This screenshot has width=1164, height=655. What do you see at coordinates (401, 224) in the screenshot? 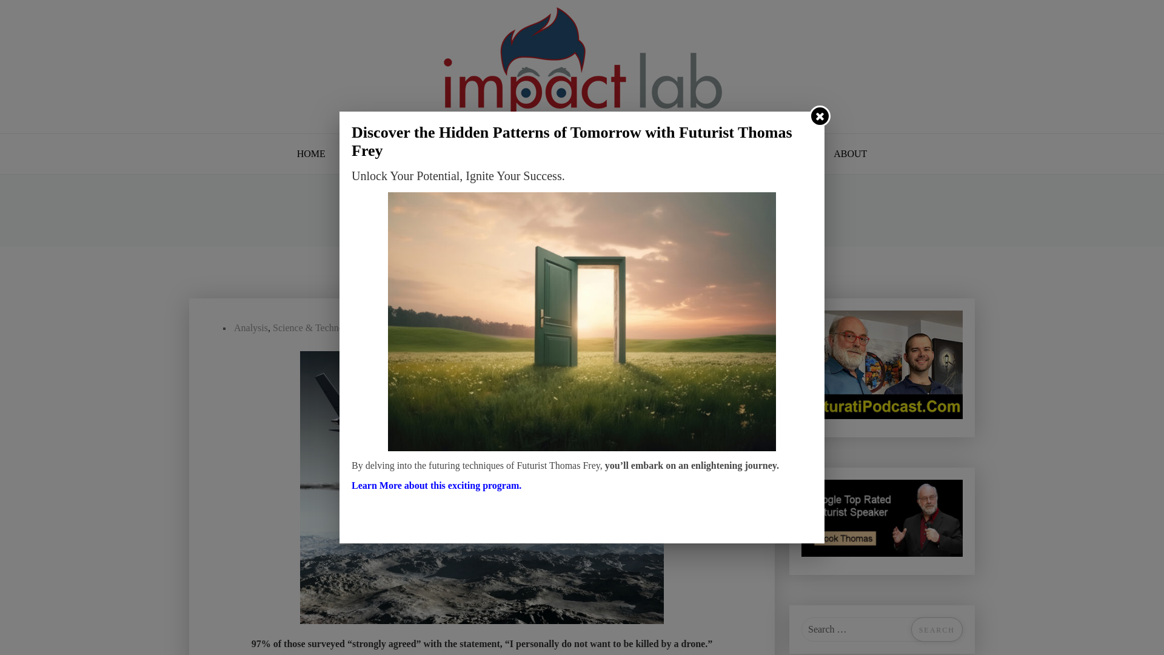
I see `Go to Impact Lab.` at bounding box center [401, 224].